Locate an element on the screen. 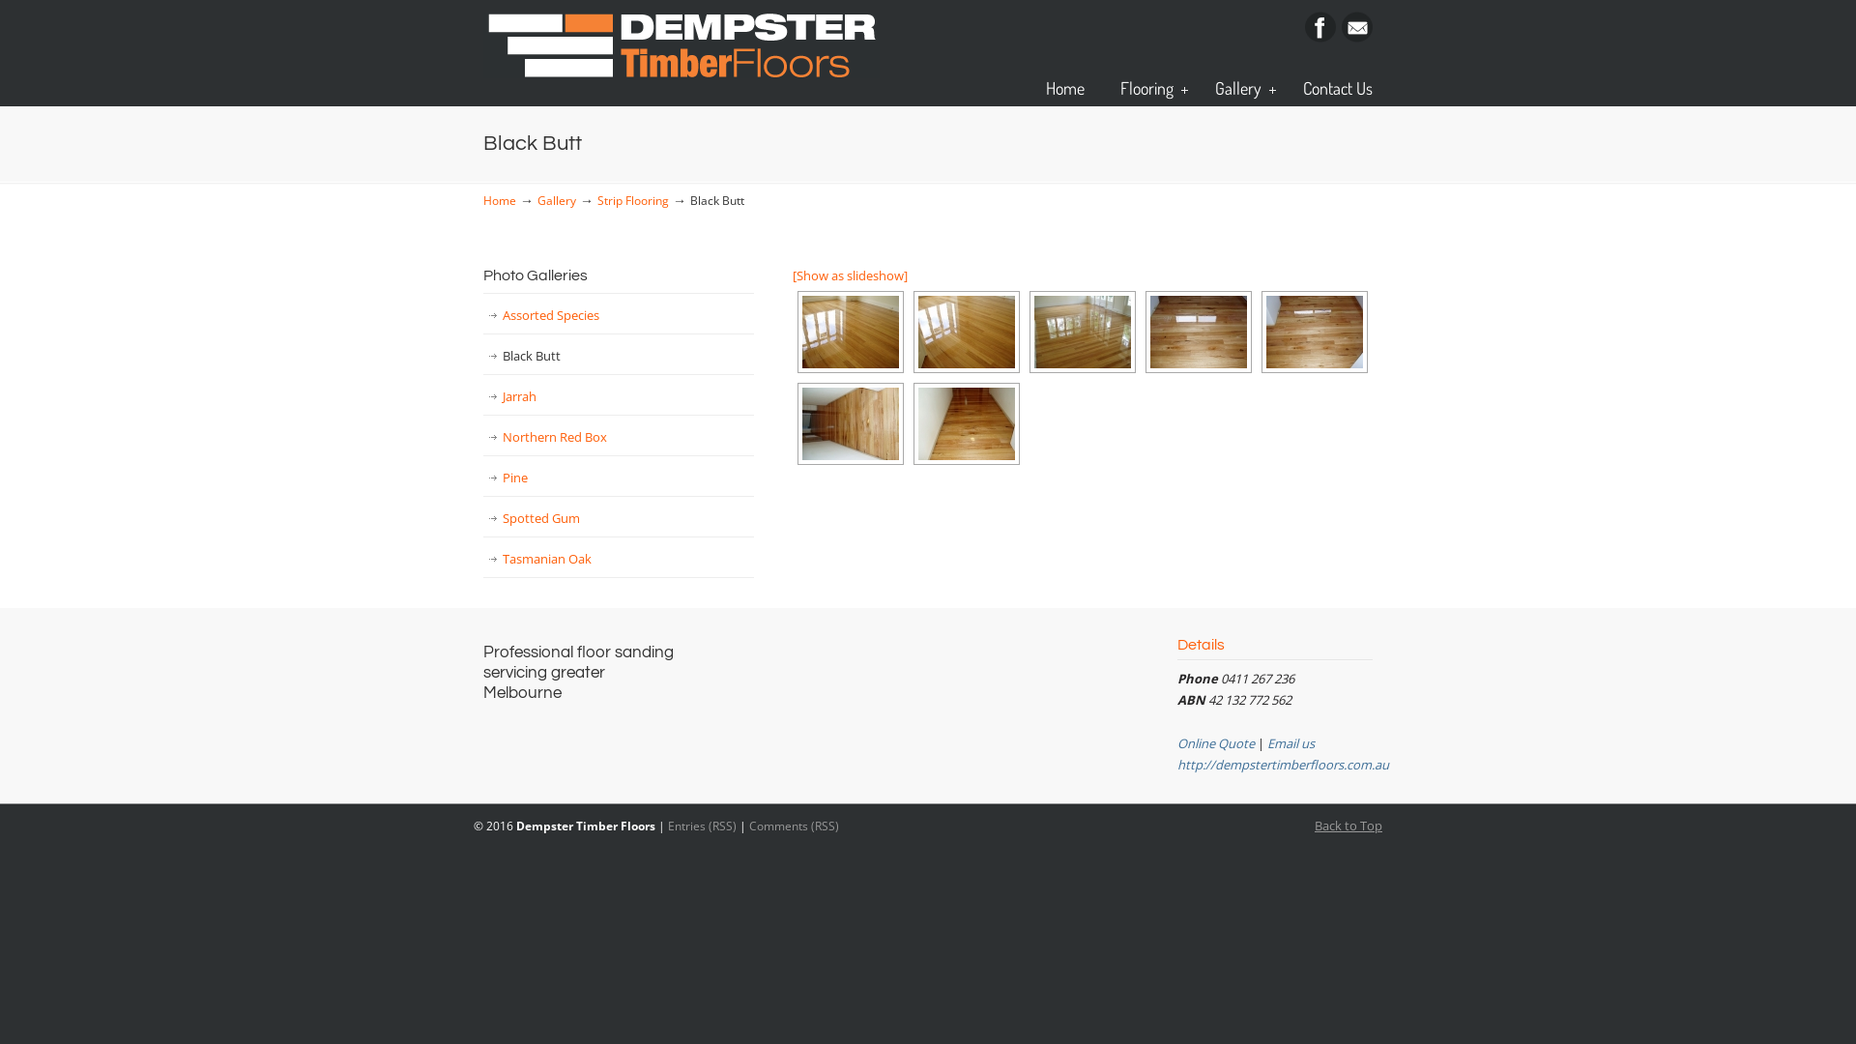 The width and height of the screenshot is (1856, 1044). Northern Red Box is located at coordinates (619, 437).